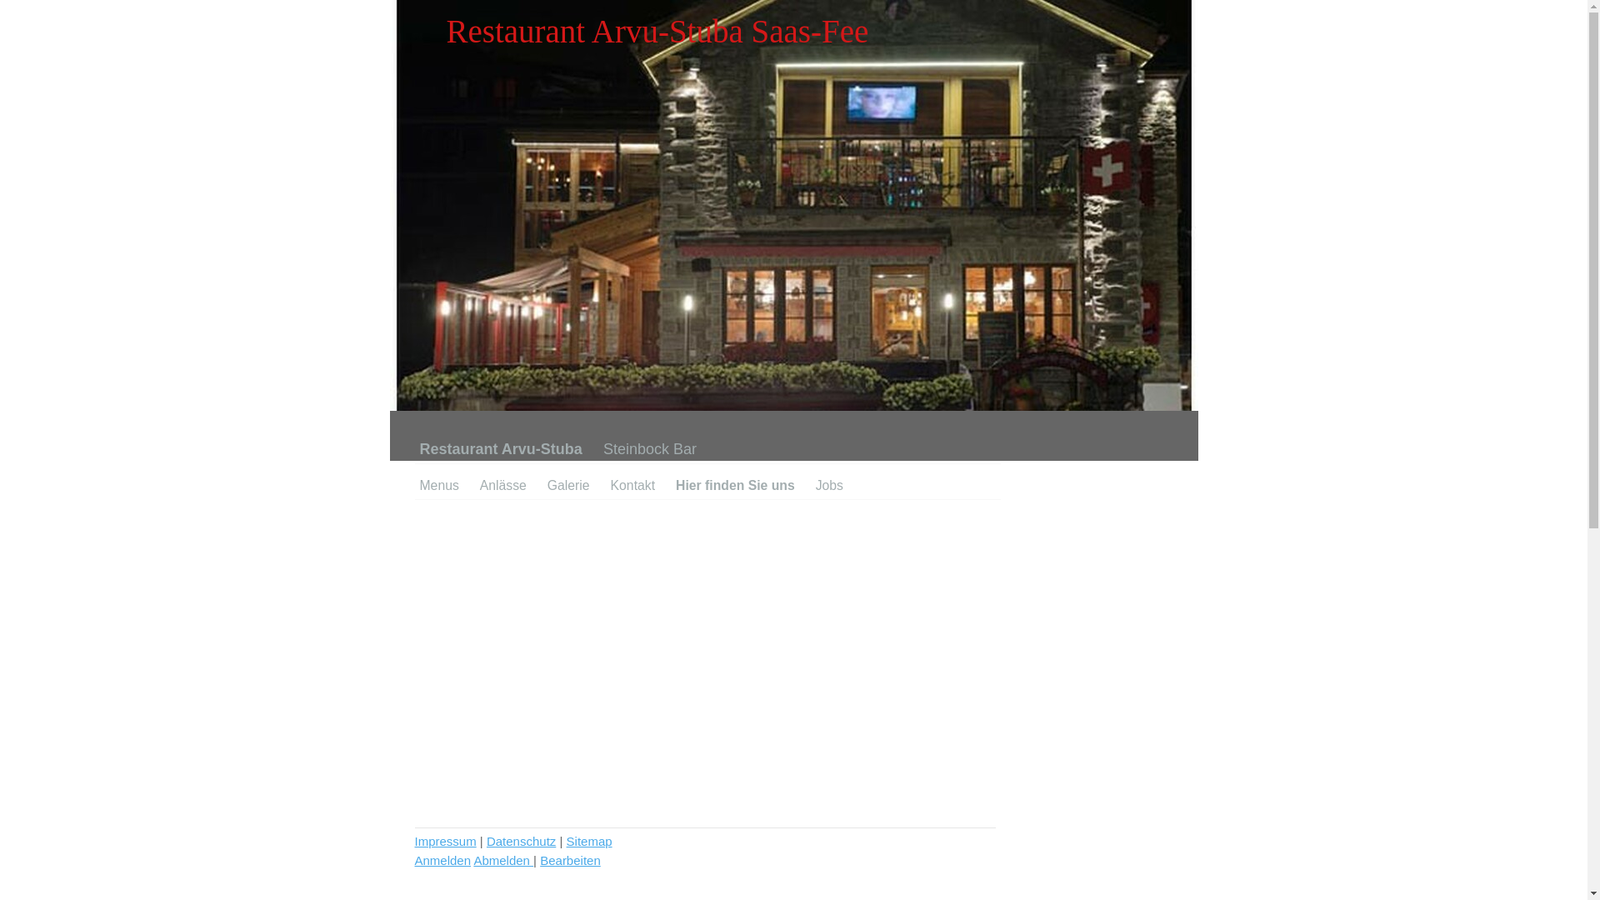 The width and height of the screenshot is (1600, 900). Describe the element at coordinates (443, 860) in the screenshot. I see `Anmelden` at that location.